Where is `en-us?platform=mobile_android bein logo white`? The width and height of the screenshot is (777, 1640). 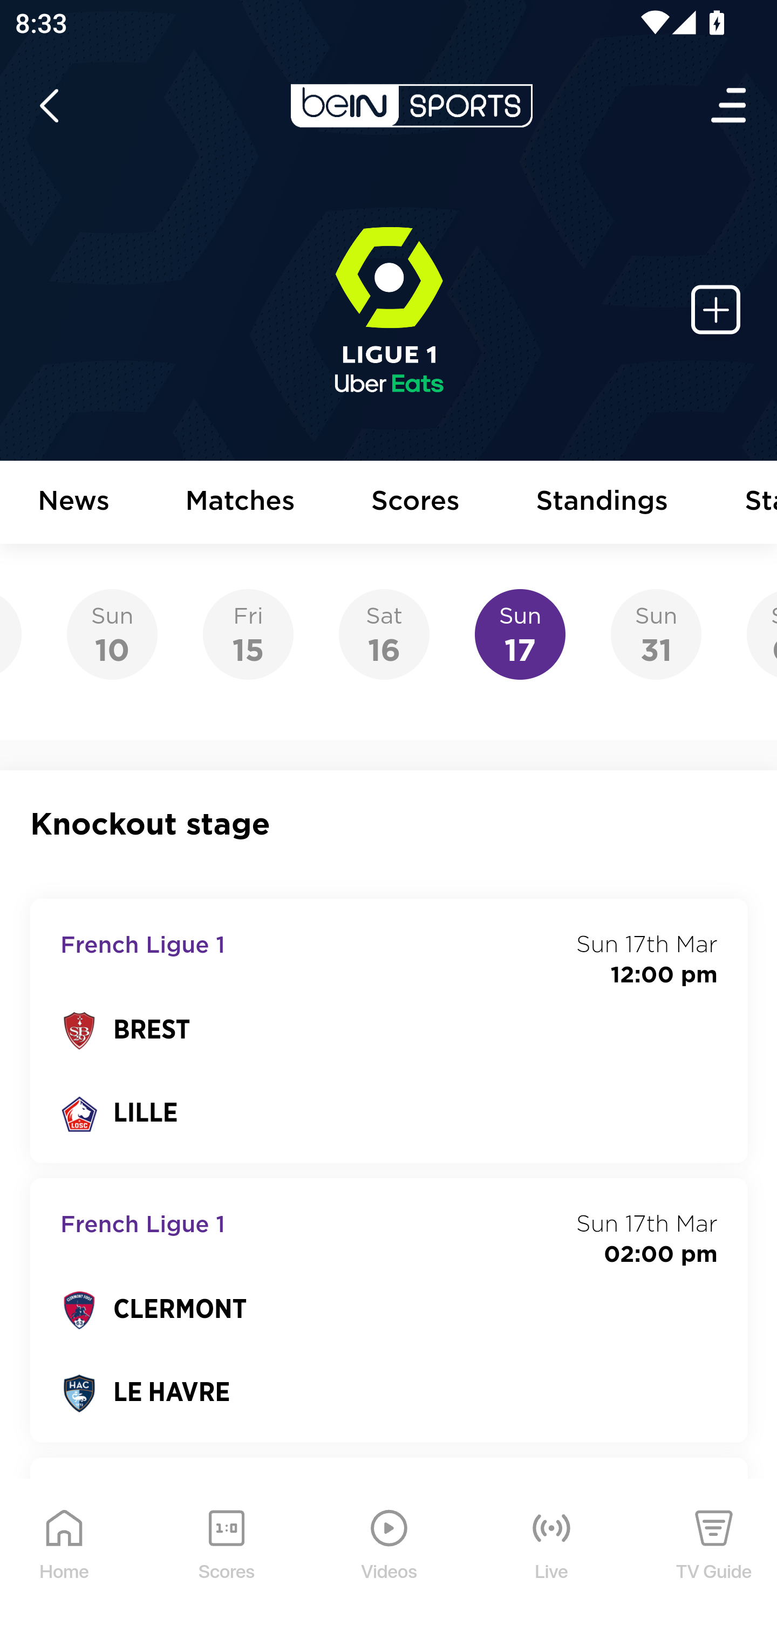
en-us?platform=mobile_android bein logo white is located at coordinates (411, 106).